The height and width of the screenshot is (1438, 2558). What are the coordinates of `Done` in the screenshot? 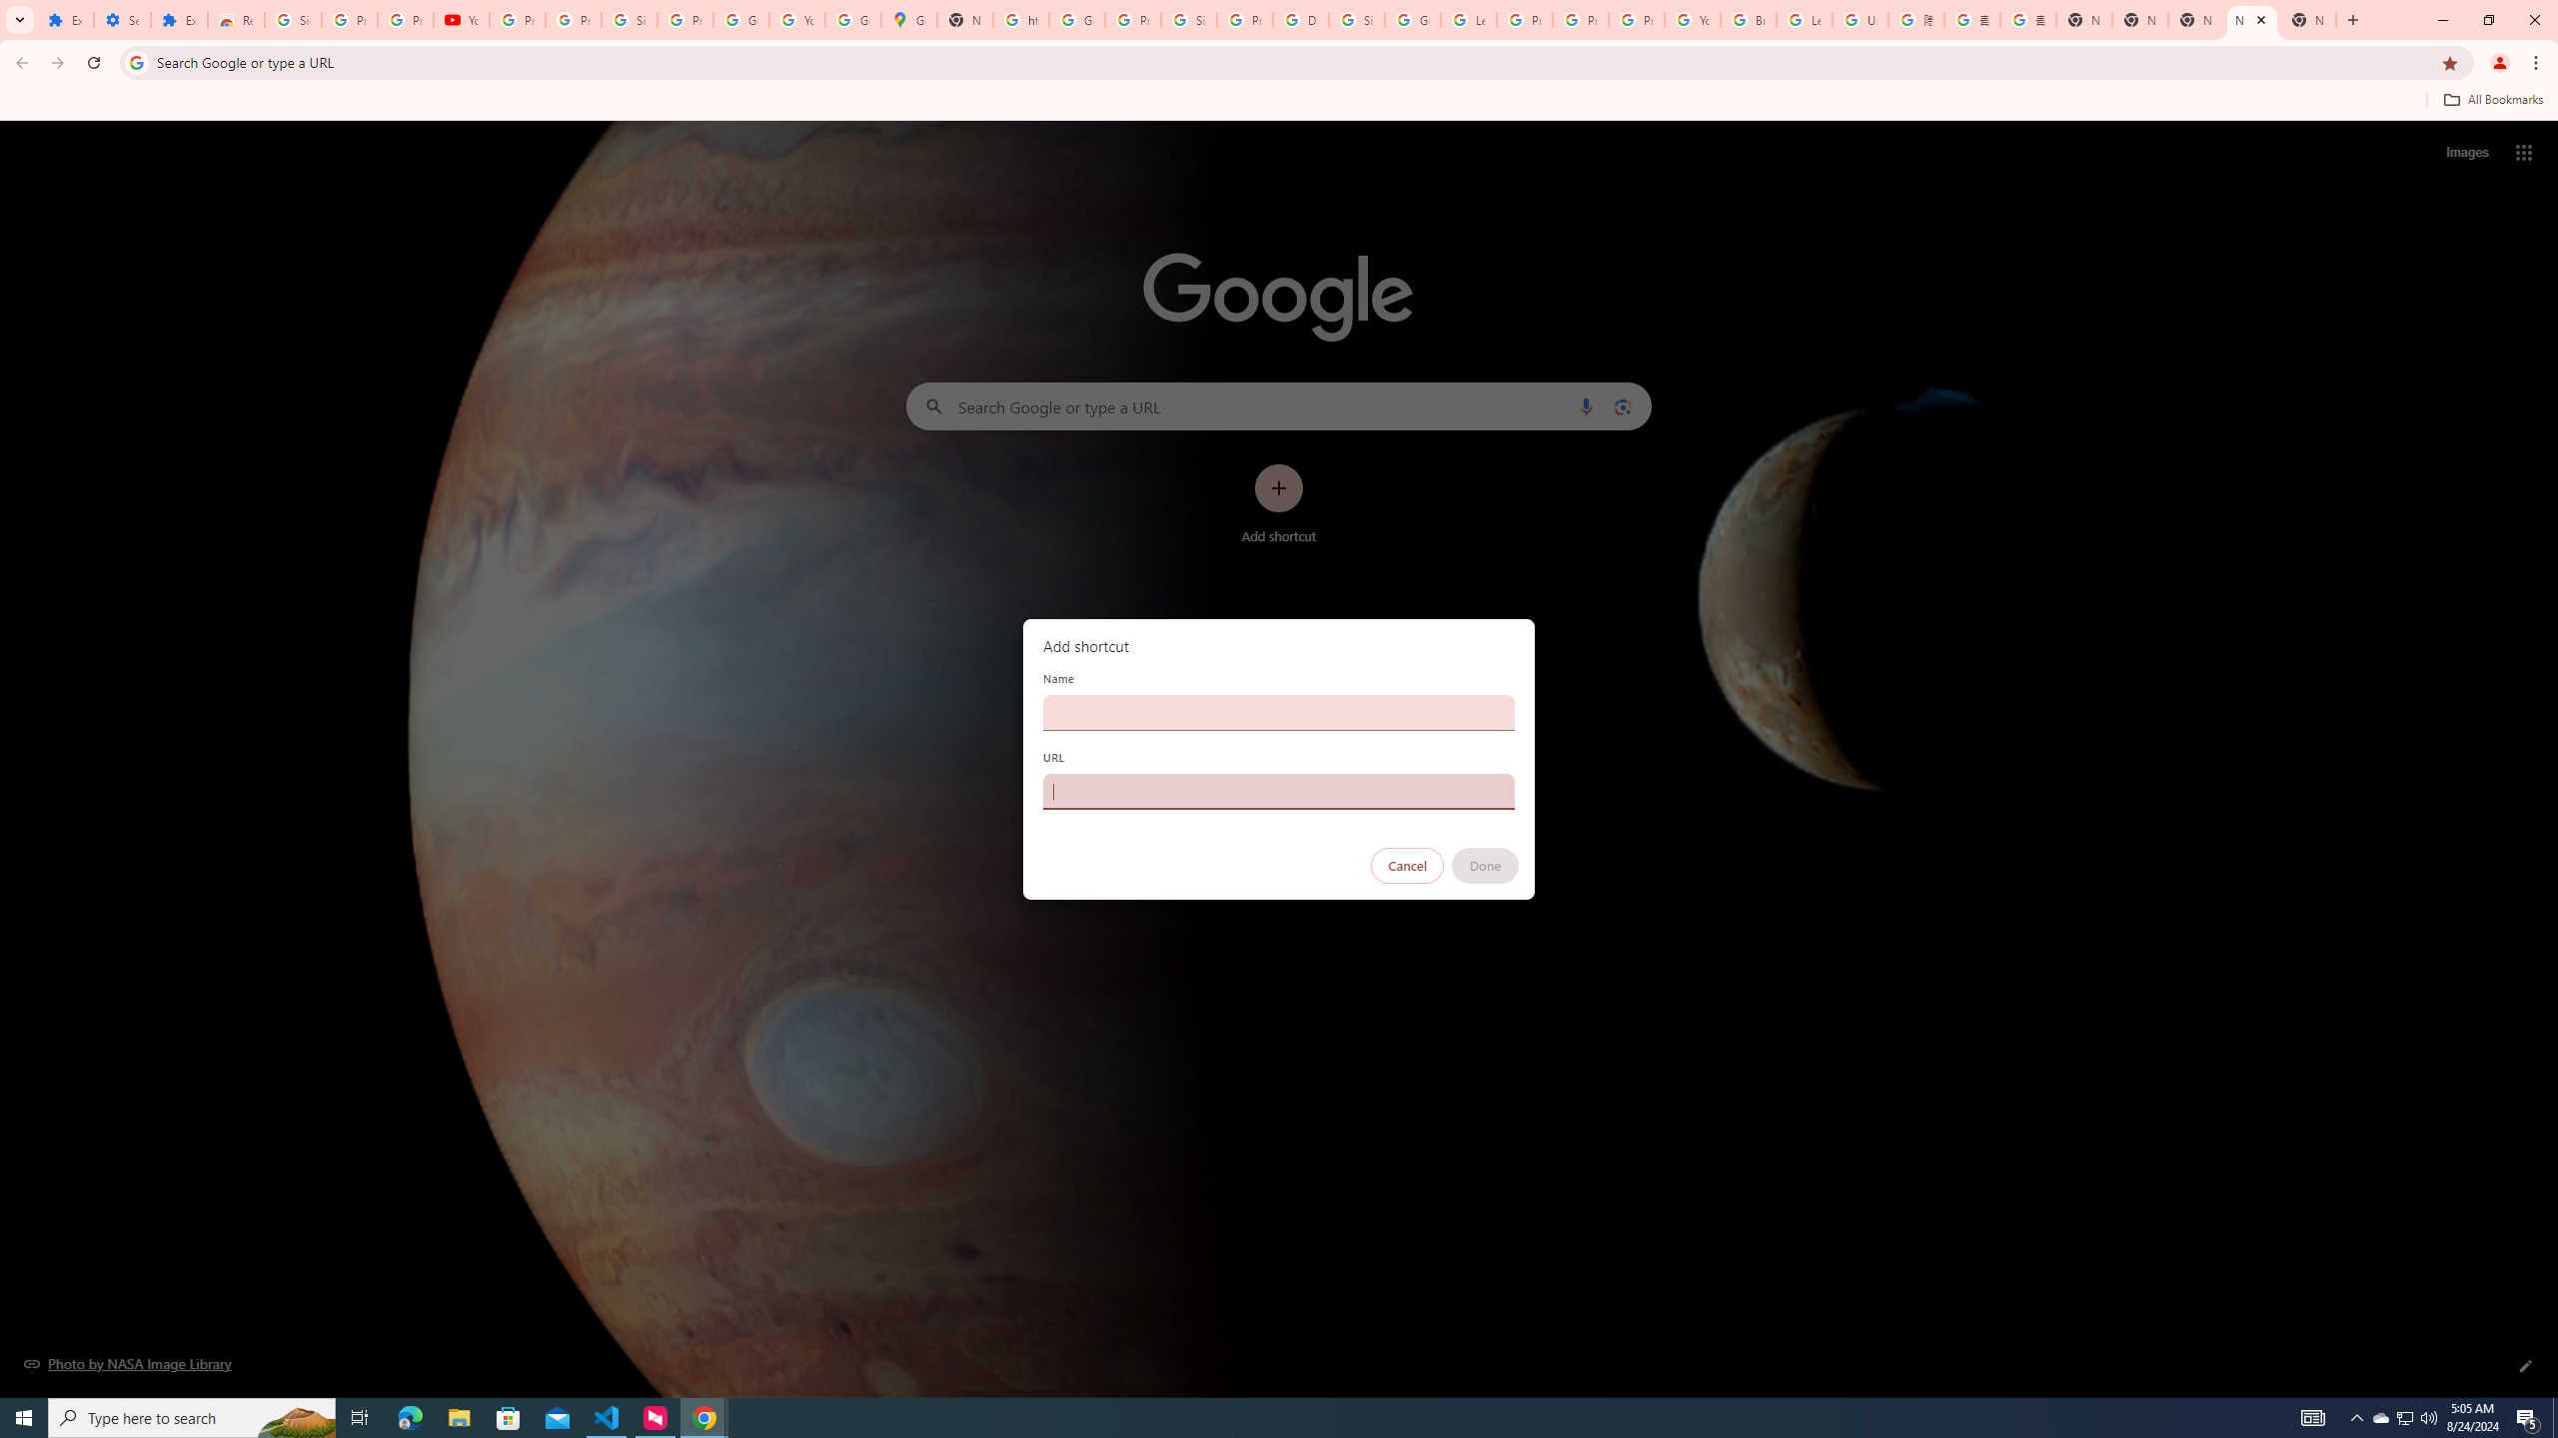 It's located at (1486, 866).